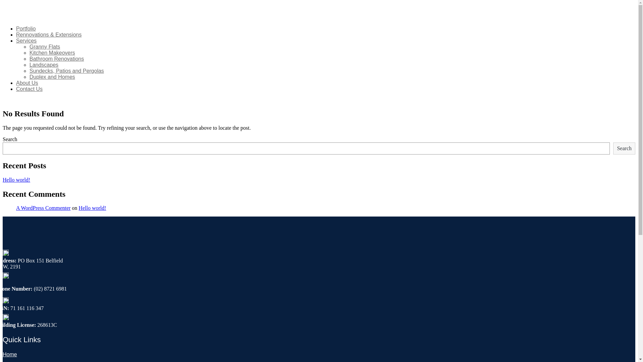  Describe the element at coordinates (624, 148) in the screenshot. I see `Search` at that location.